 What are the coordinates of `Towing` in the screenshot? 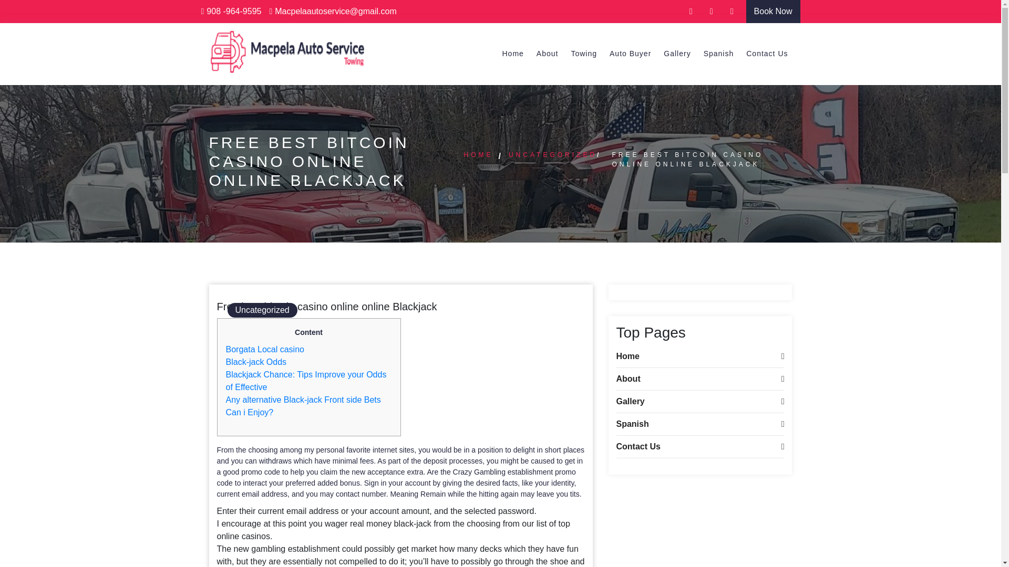 It's located at (583, 54).